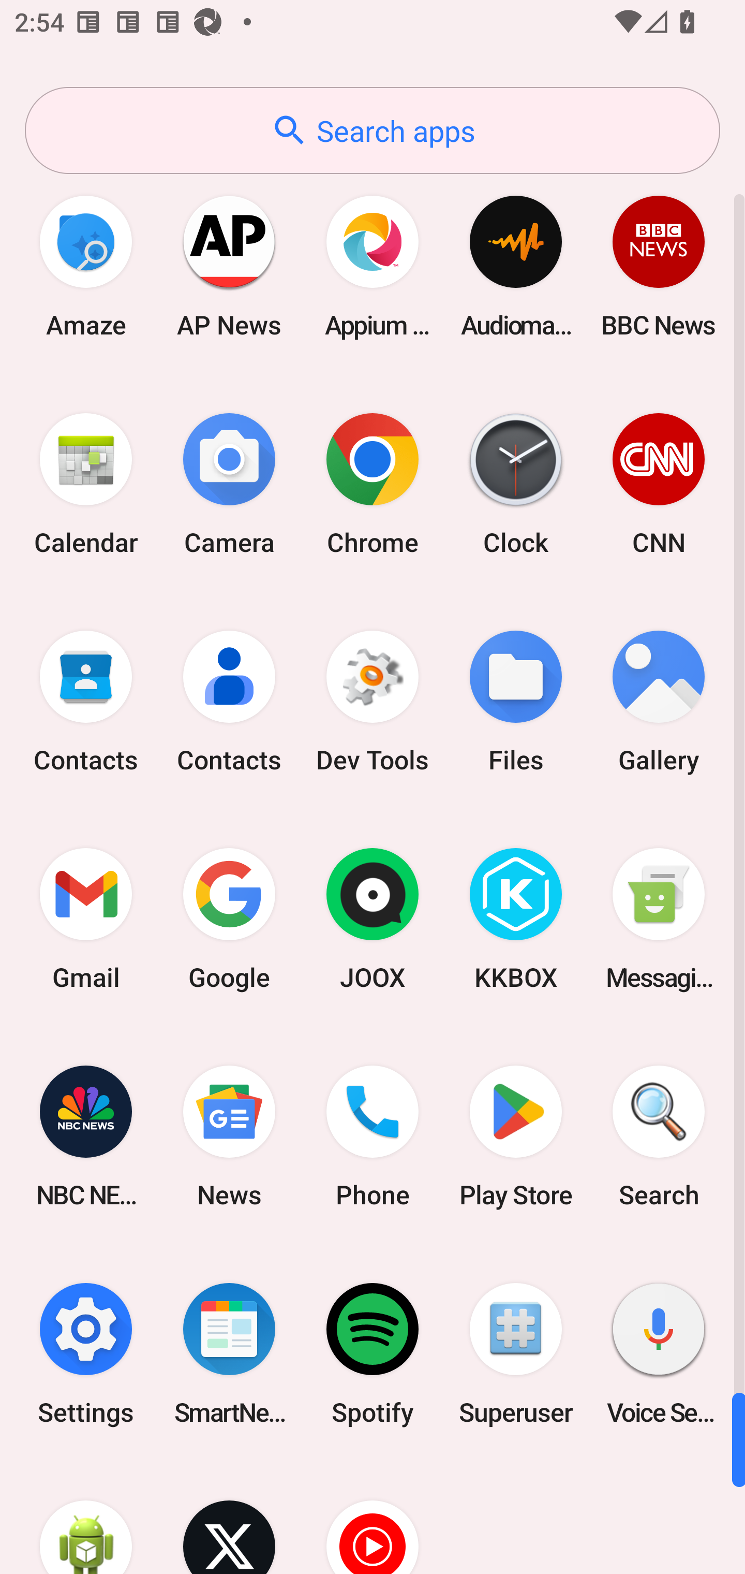 The height and width of the screenshot is (1574, 745). Describe the element at coordinates (659, 1136) in the screenshot. I see `Search` at that location.